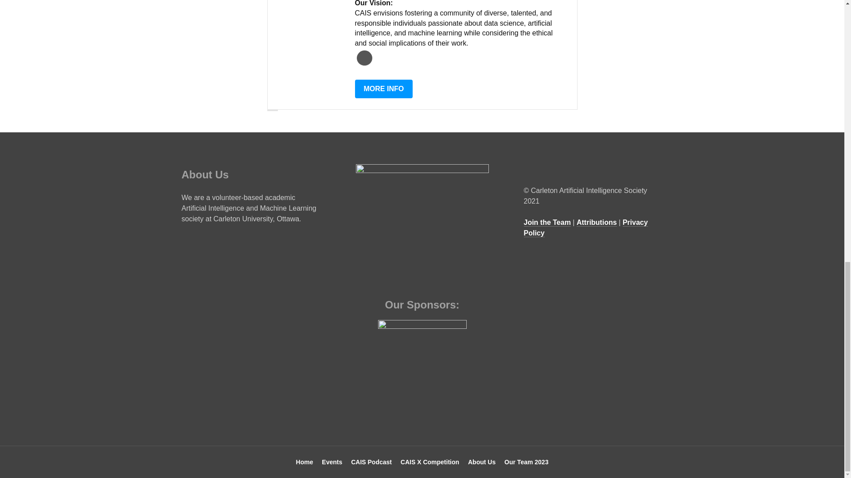  I want to click on Home, so click(304, 463).